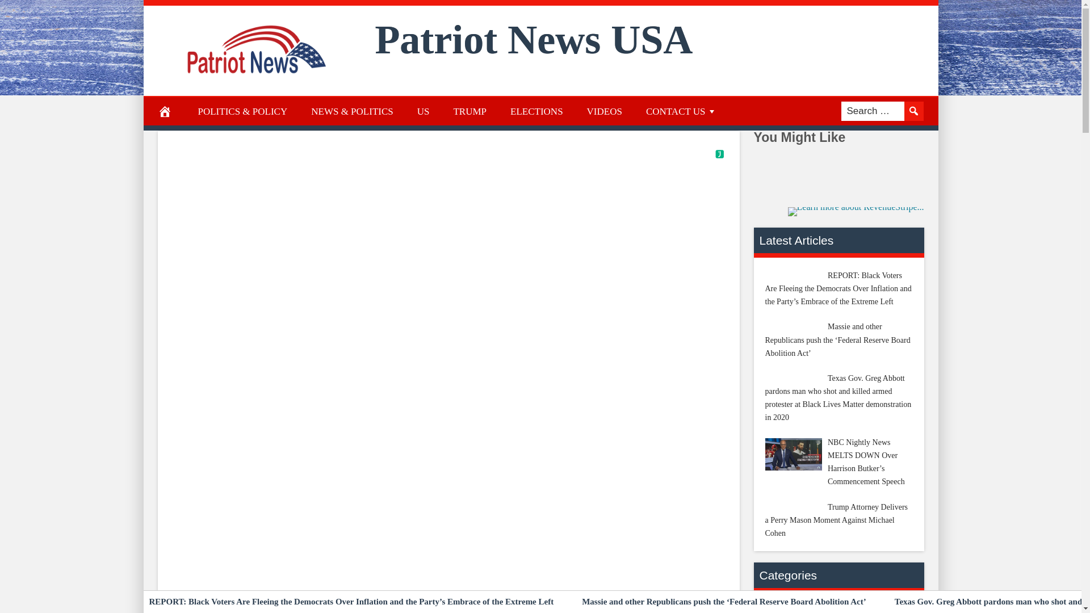 Image resolution: width=1090 pixels, height=613 pixels. Describe the element at coordinates (605, 111) in the screenshot. I see `VIDEOS` at that location.